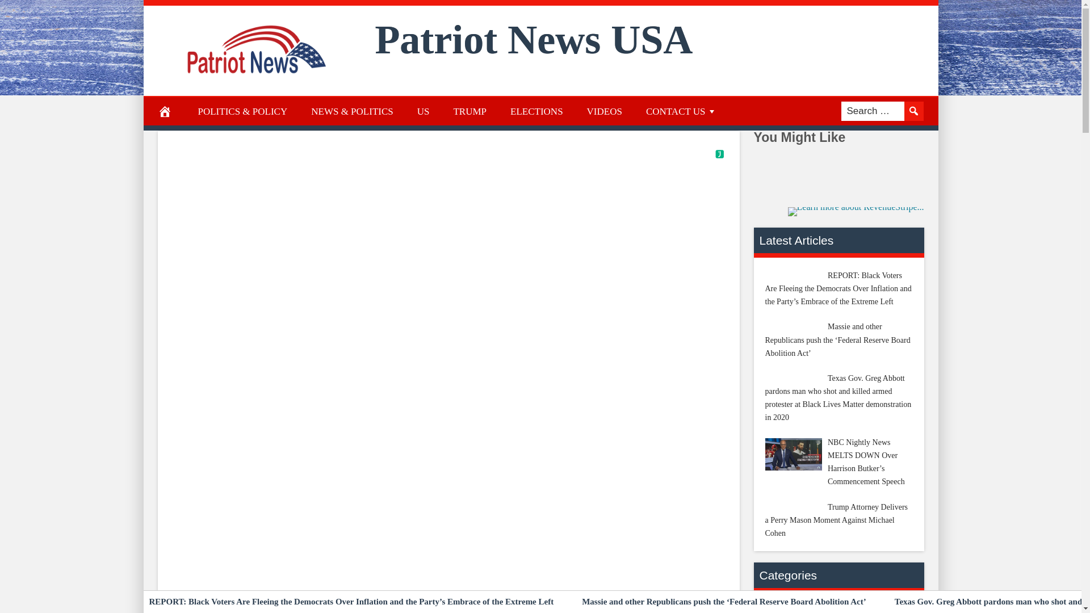 Image resolution: width=1090 pixels, height=613 pixels. Describe the element at coordinates (605, 111) in the screenshot. I see `VIDEOS` at that location.